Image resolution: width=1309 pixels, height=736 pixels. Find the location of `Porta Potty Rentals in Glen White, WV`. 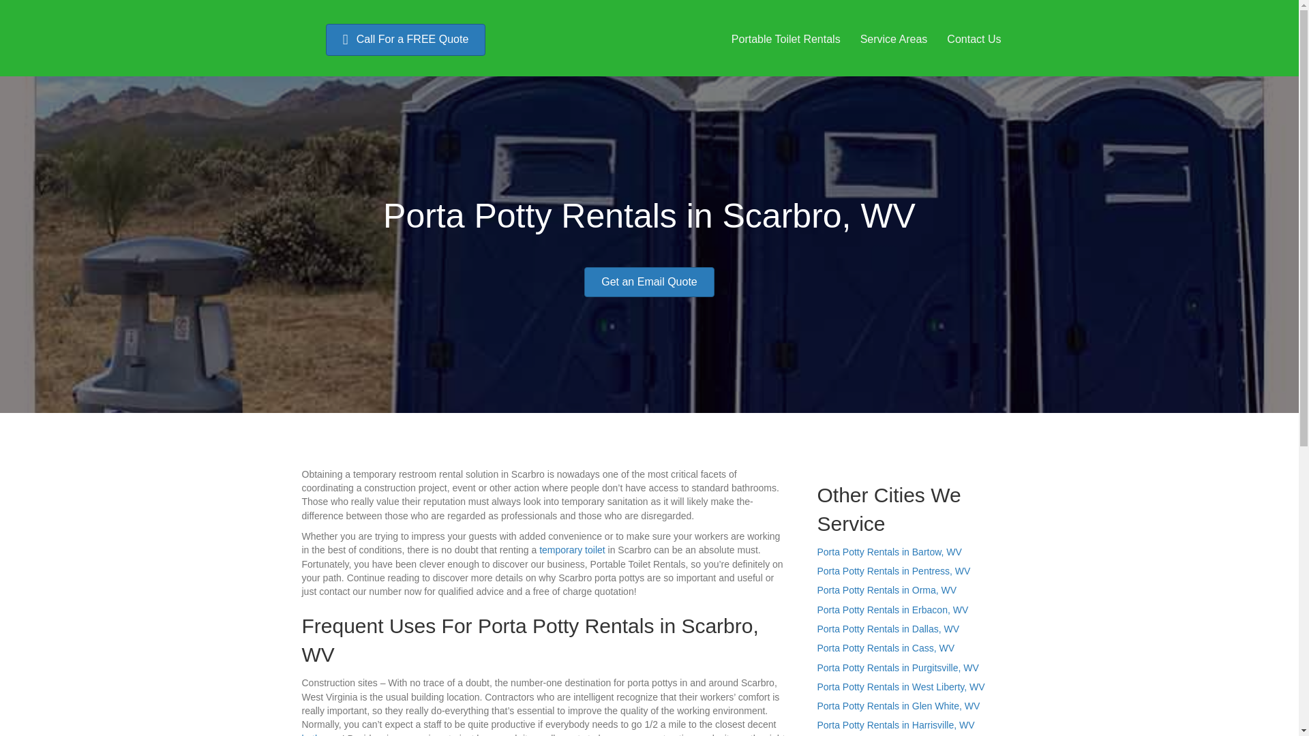

Porta Potty Rentals in Glen White, WV is located at coordinates (898, 706).